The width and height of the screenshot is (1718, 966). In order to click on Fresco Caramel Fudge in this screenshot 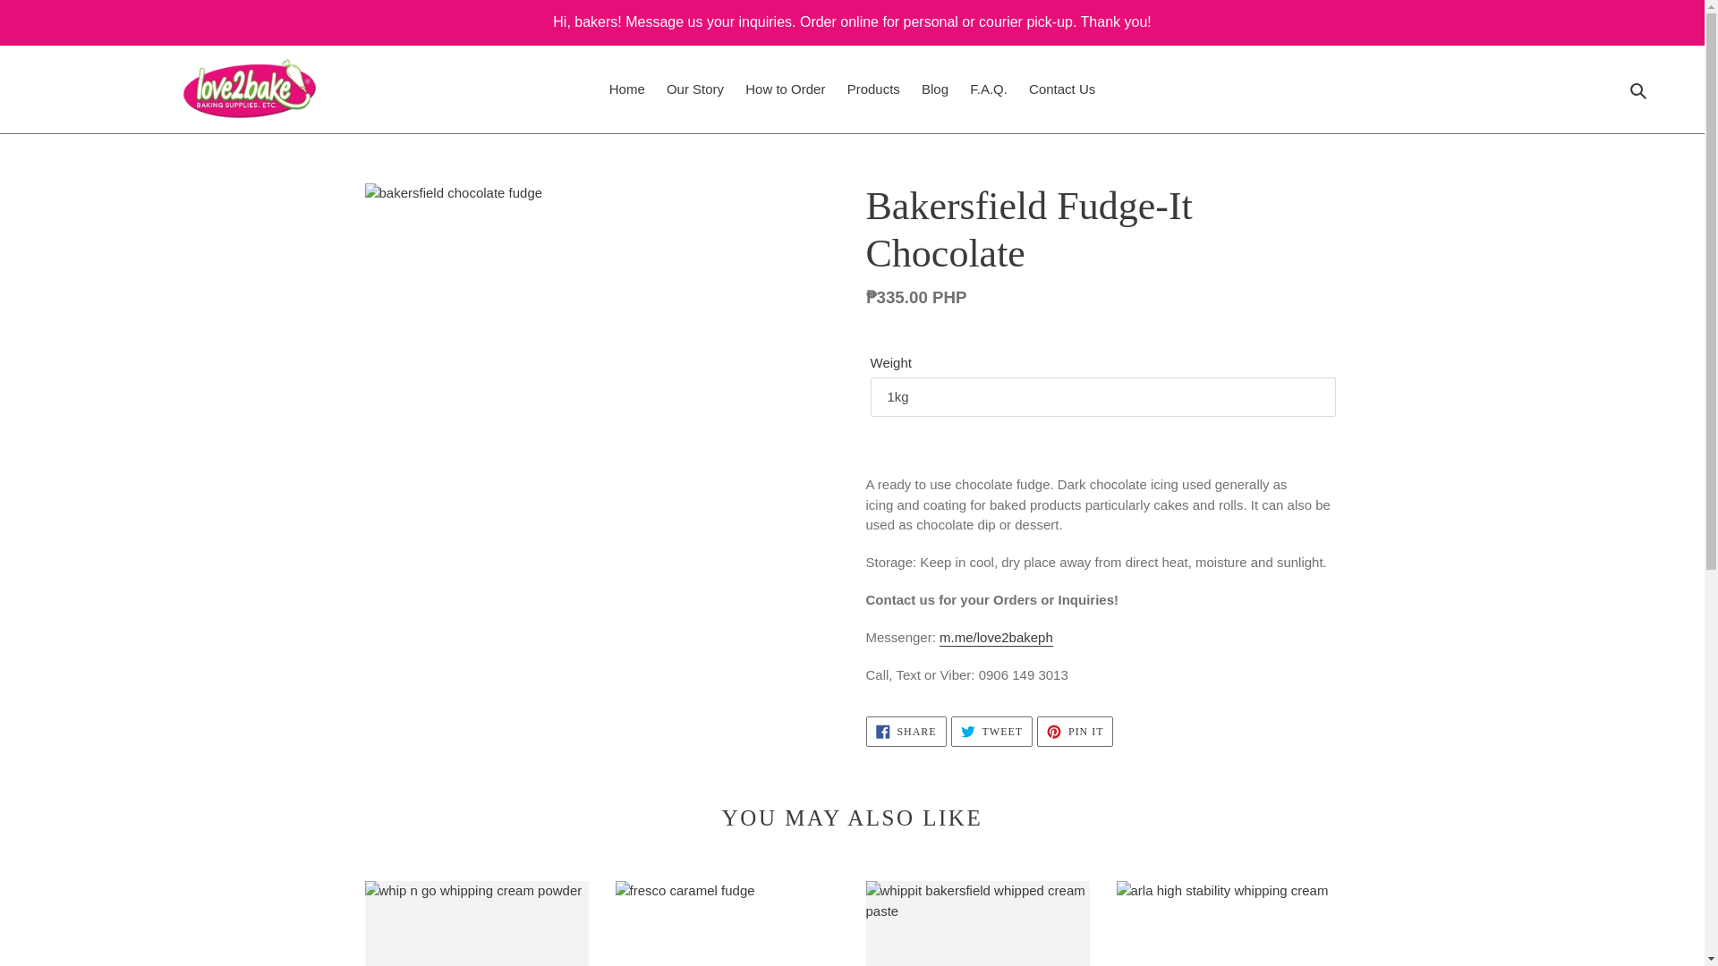, I will do `click(727, 923)`.